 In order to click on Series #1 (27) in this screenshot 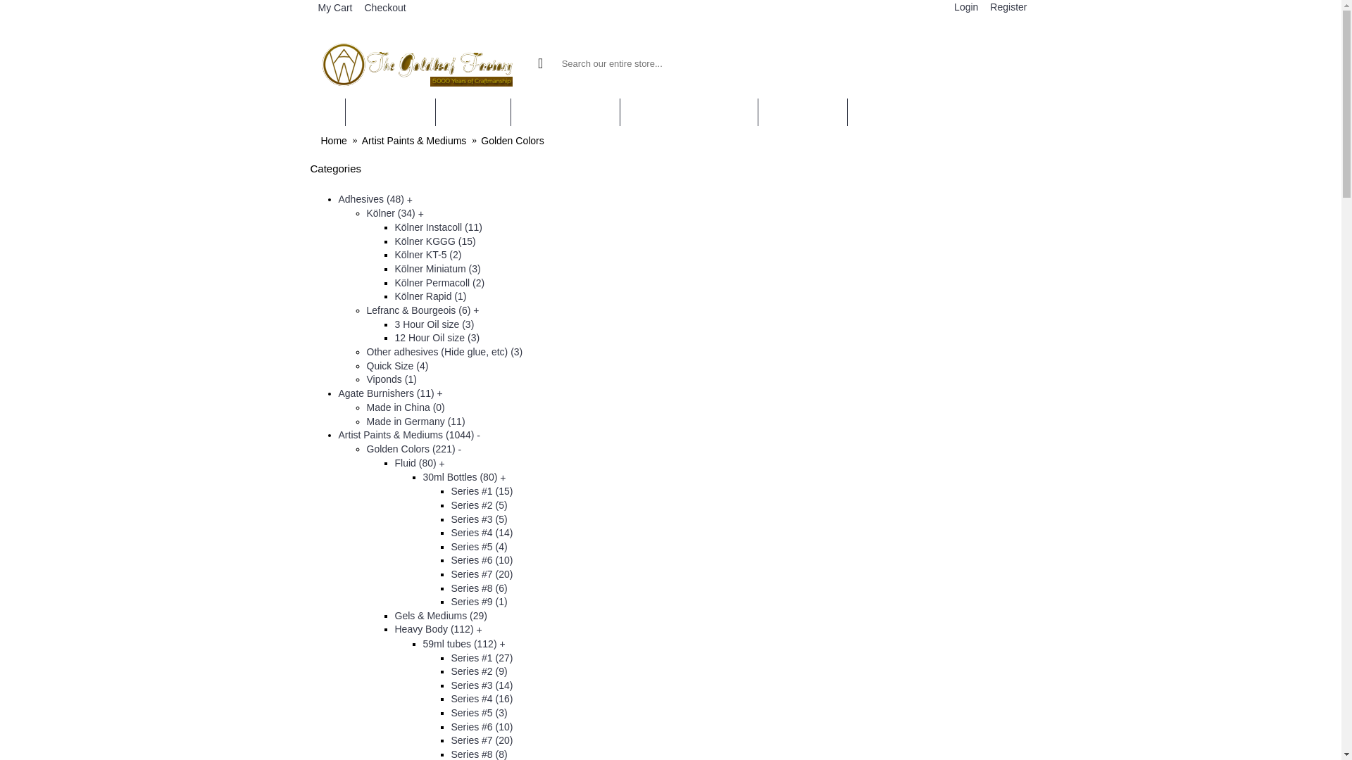, I will do `click(482, 658)`.